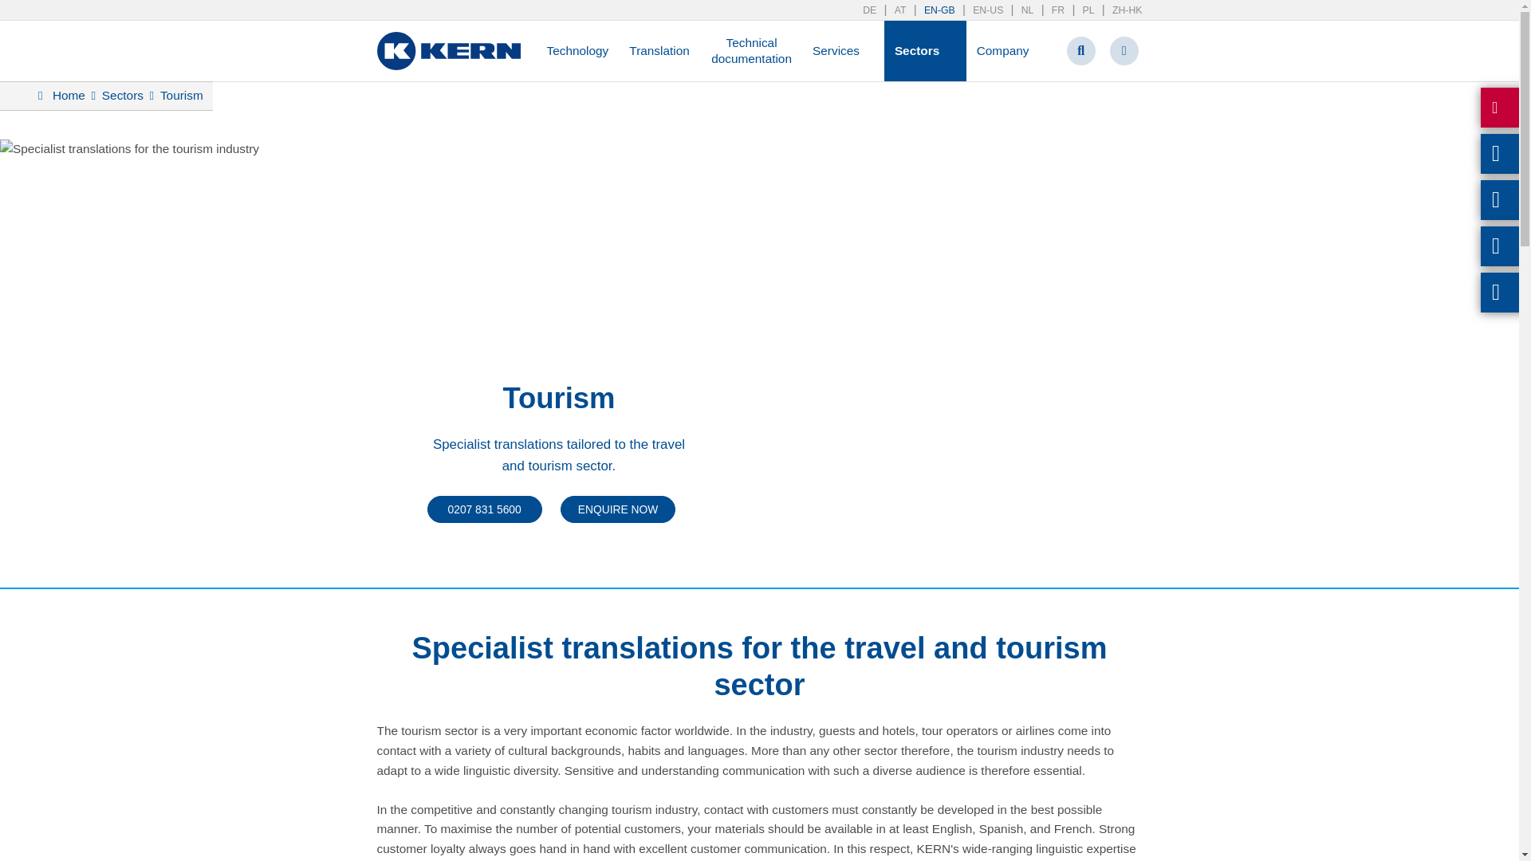 Image resolution: width=1531 pixels, height=861 pixels. What do you see at coordinates (1017, 10) in the screenshot?
I see `NL` at bounding box center [1017, 10].